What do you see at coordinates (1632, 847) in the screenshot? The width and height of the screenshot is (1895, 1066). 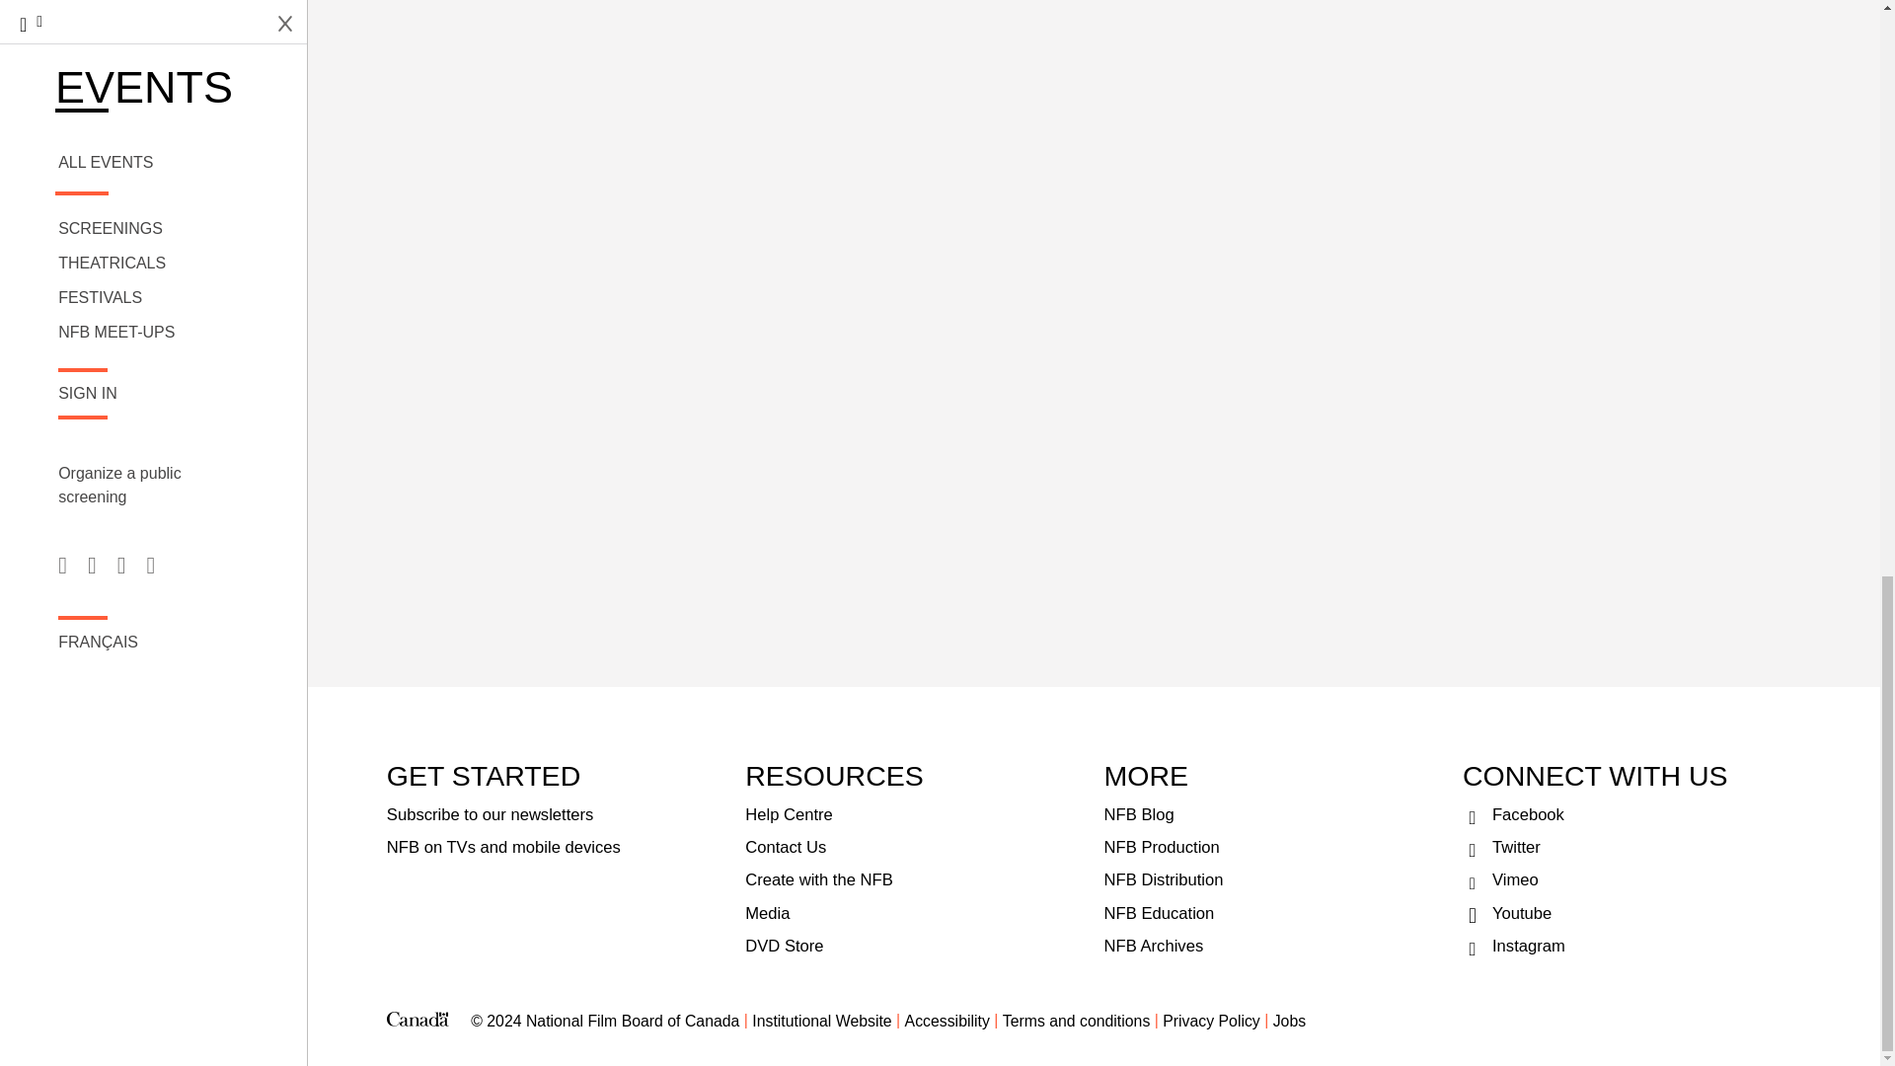 I see `Twitter` at bounding box center [1632, 847].